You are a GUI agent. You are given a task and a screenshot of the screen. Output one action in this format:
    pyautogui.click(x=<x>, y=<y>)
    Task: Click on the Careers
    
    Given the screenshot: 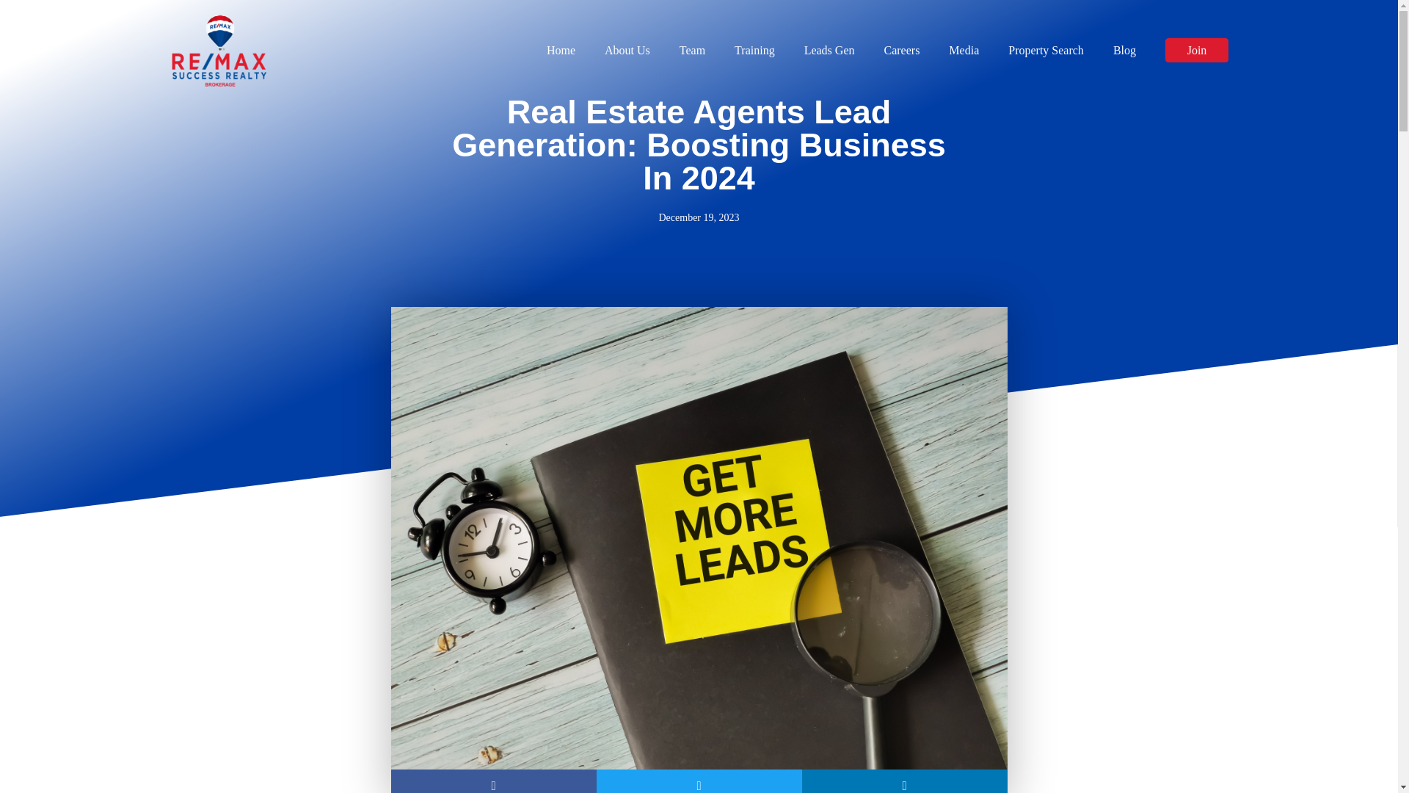 What is the action you would take?
    pyautogui.click(x=901, y=51)
    